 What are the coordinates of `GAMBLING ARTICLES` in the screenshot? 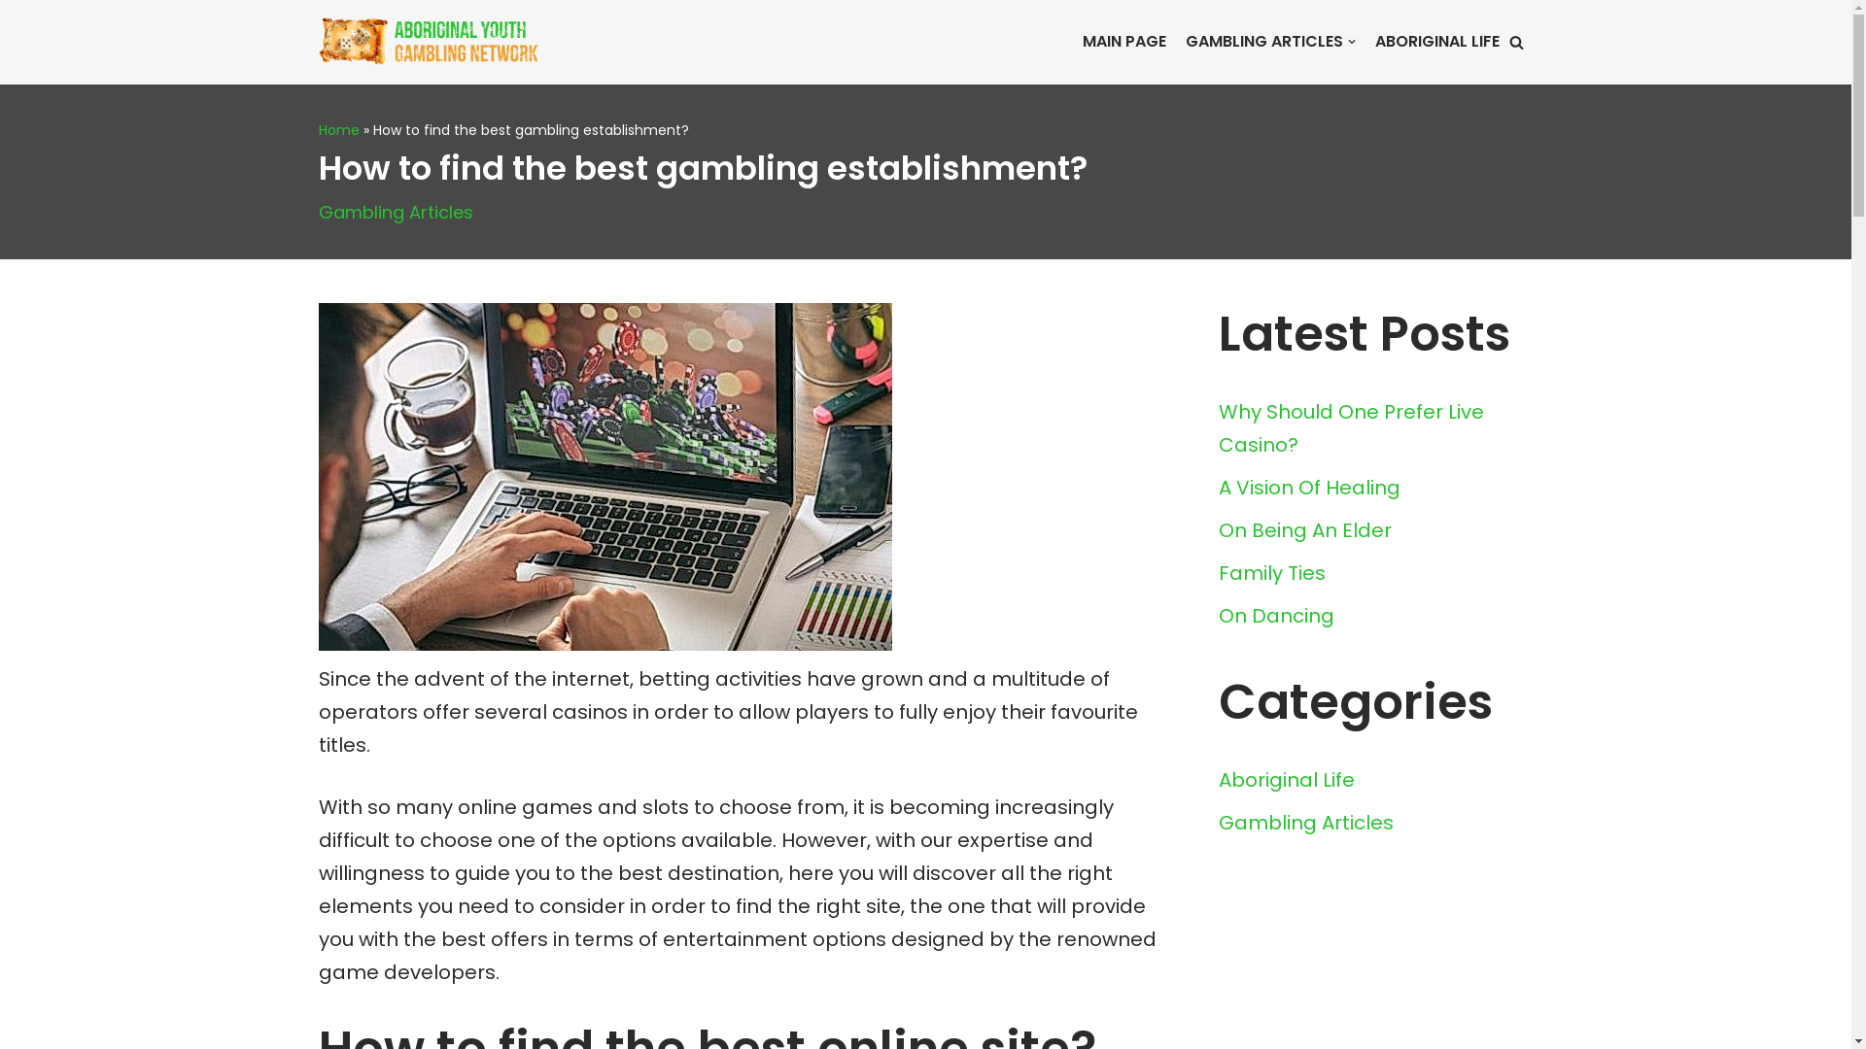 It's located at (1271, 42).